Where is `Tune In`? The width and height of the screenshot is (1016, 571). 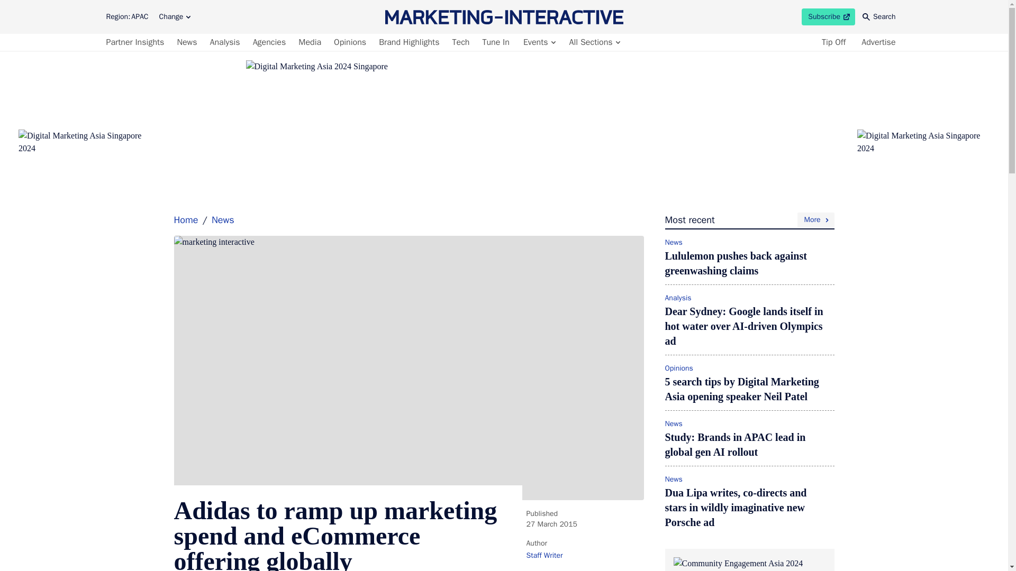
Tune In is located at coordinates (409, 42).